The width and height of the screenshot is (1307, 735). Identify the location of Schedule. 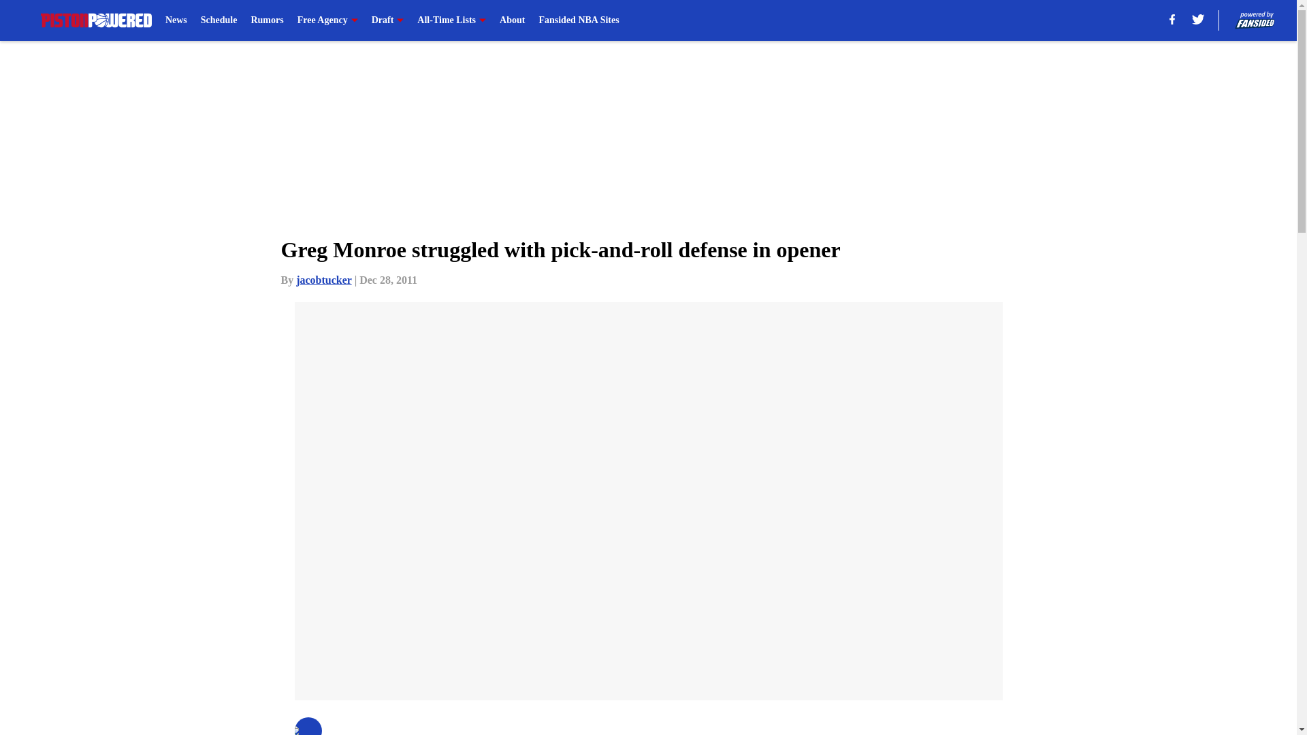
(219, 20).